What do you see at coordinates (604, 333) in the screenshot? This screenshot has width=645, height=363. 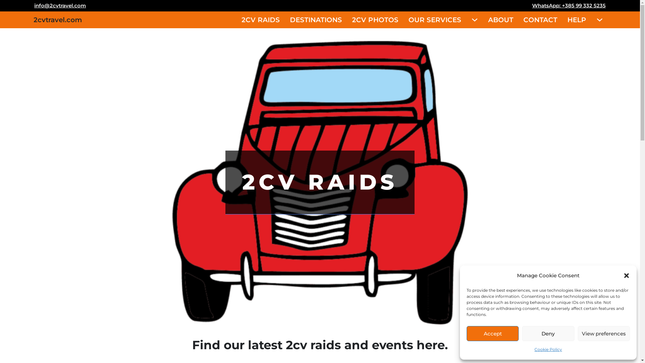 I see `View preferences` at bounding box center [604, 333].